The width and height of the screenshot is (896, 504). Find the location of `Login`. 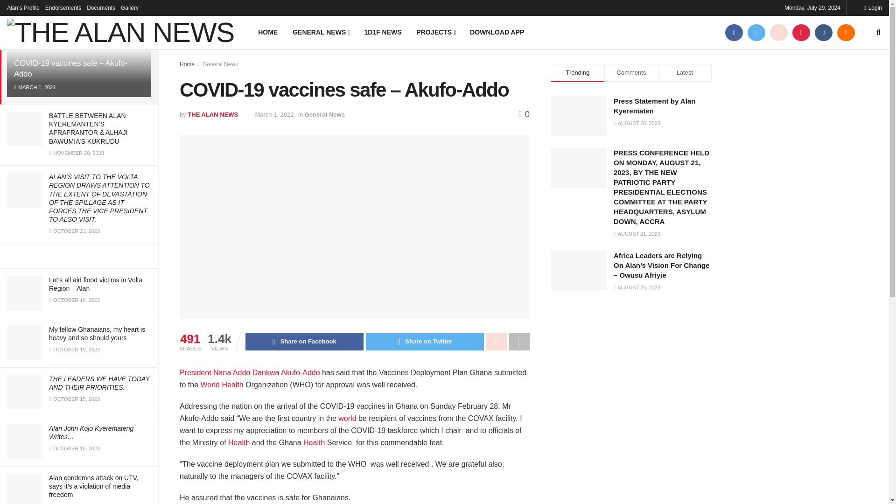

Login is located at coordinates (873, 7).